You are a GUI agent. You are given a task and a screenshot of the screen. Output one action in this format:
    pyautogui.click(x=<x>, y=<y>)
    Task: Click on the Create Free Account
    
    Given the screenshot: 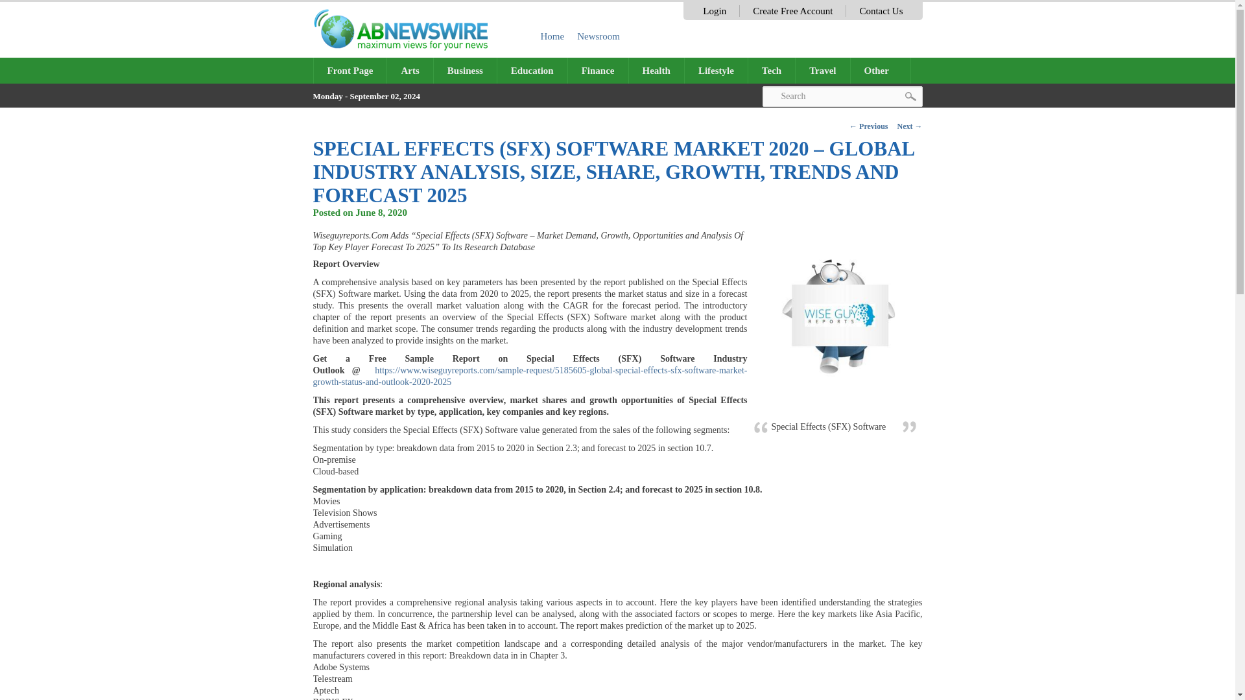 What is the action you would take?
    pyautogui.click(x=792, y=10)
    